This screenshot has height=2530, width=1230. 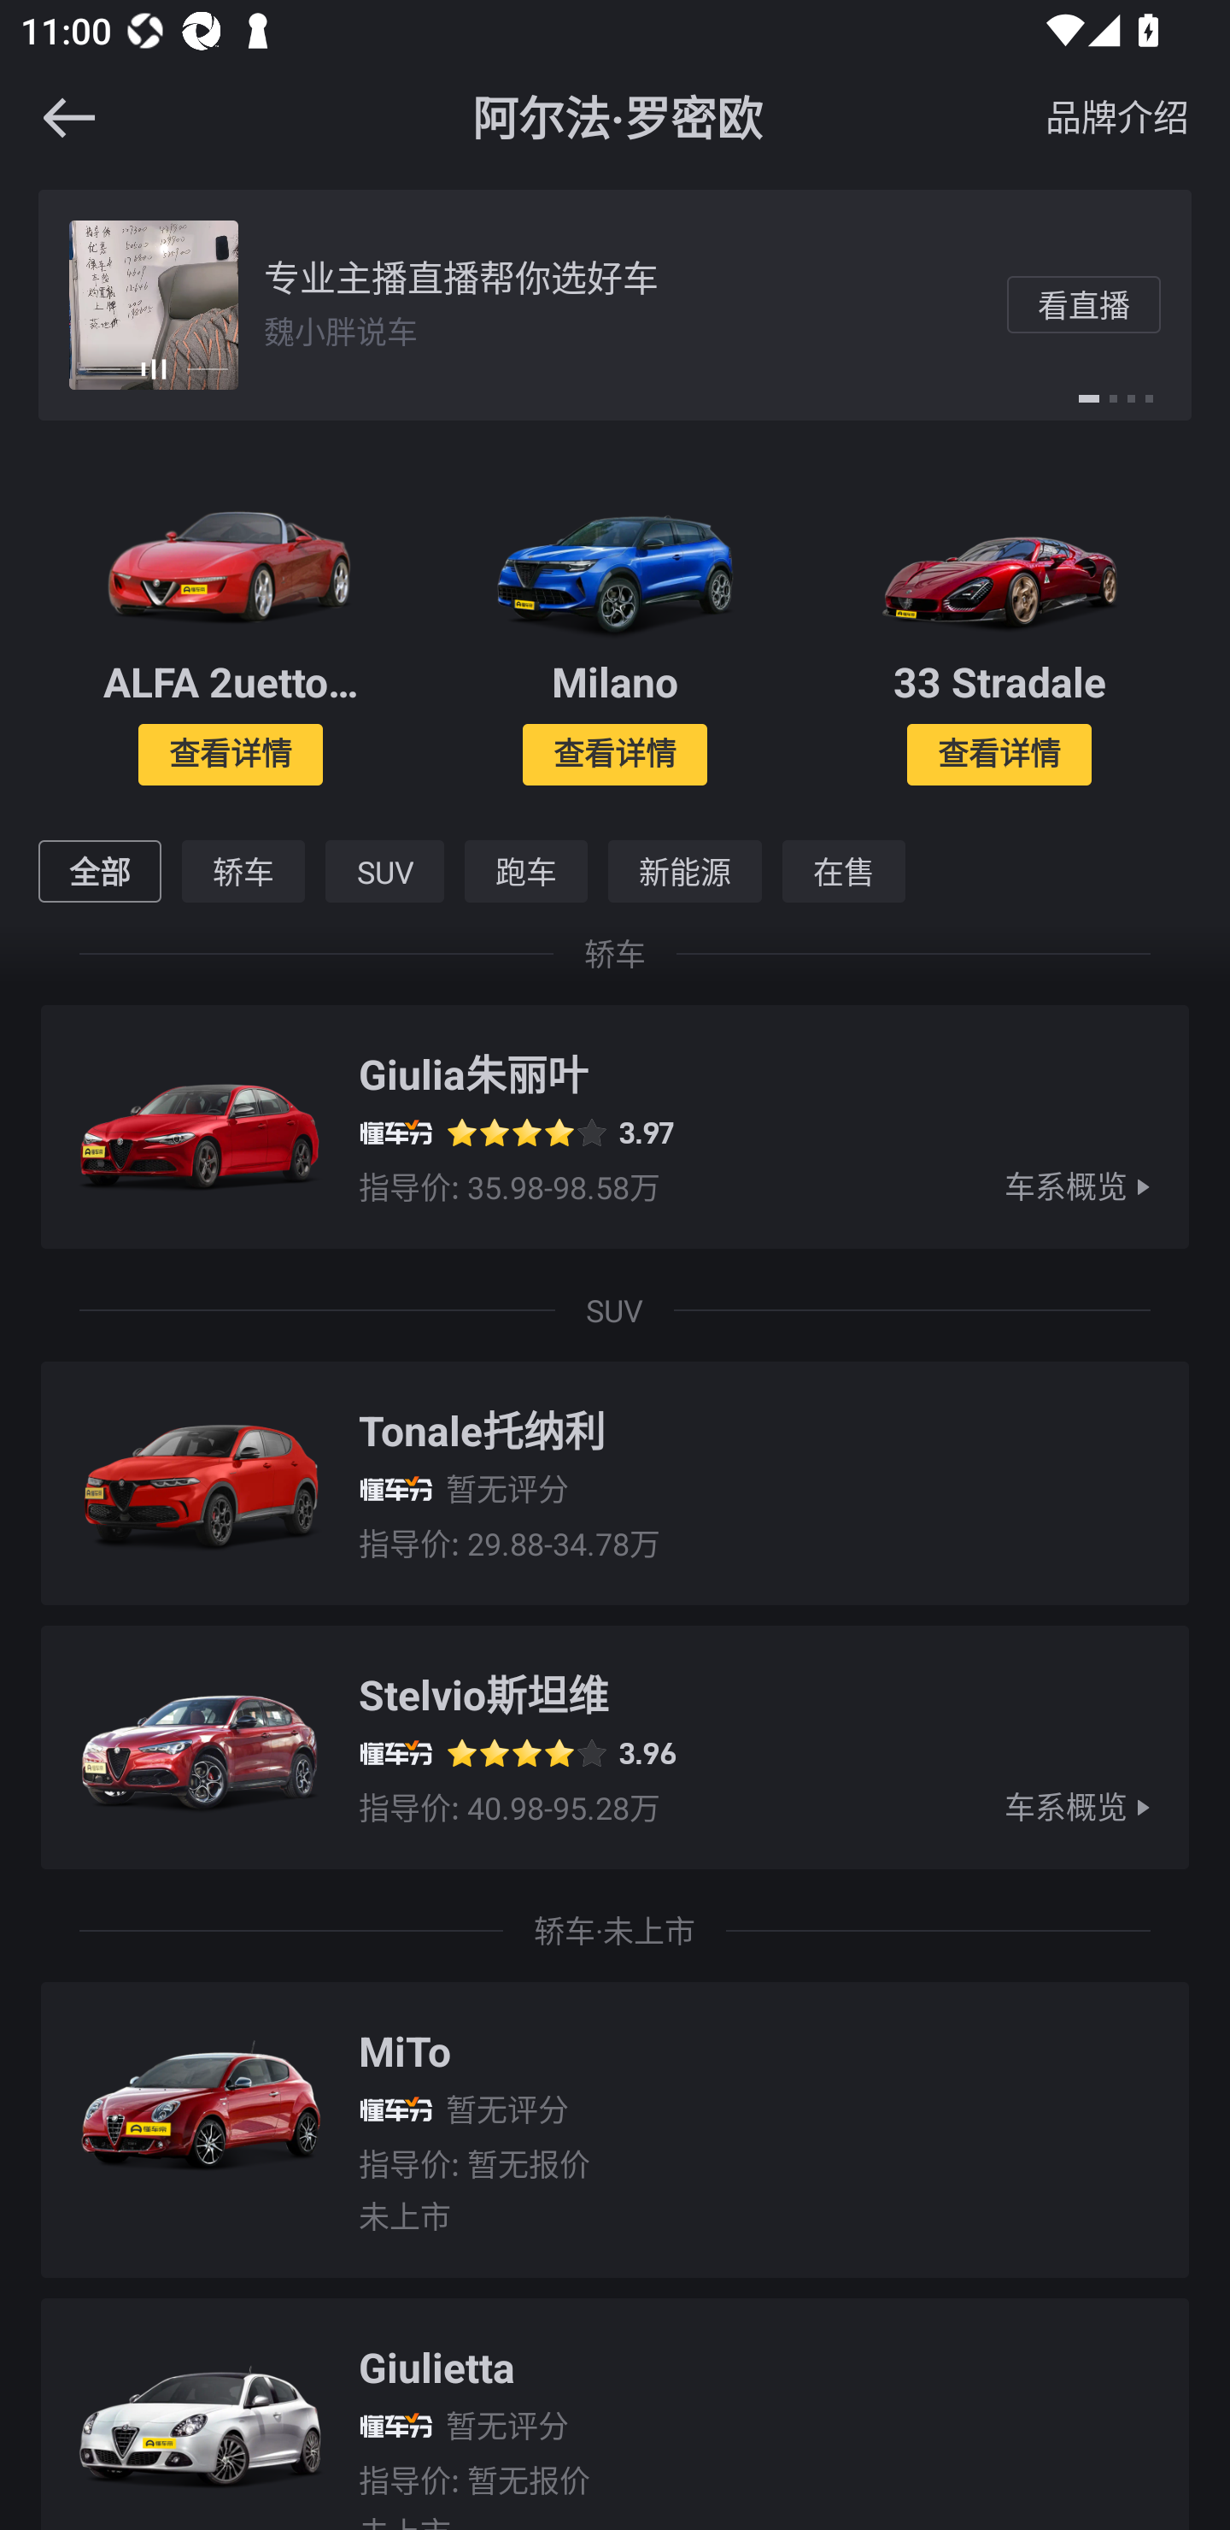 What do you see at coordinates (1117, 116) in the screenshot?
I see `品牌介绍` at bounding box center [1117, 116].